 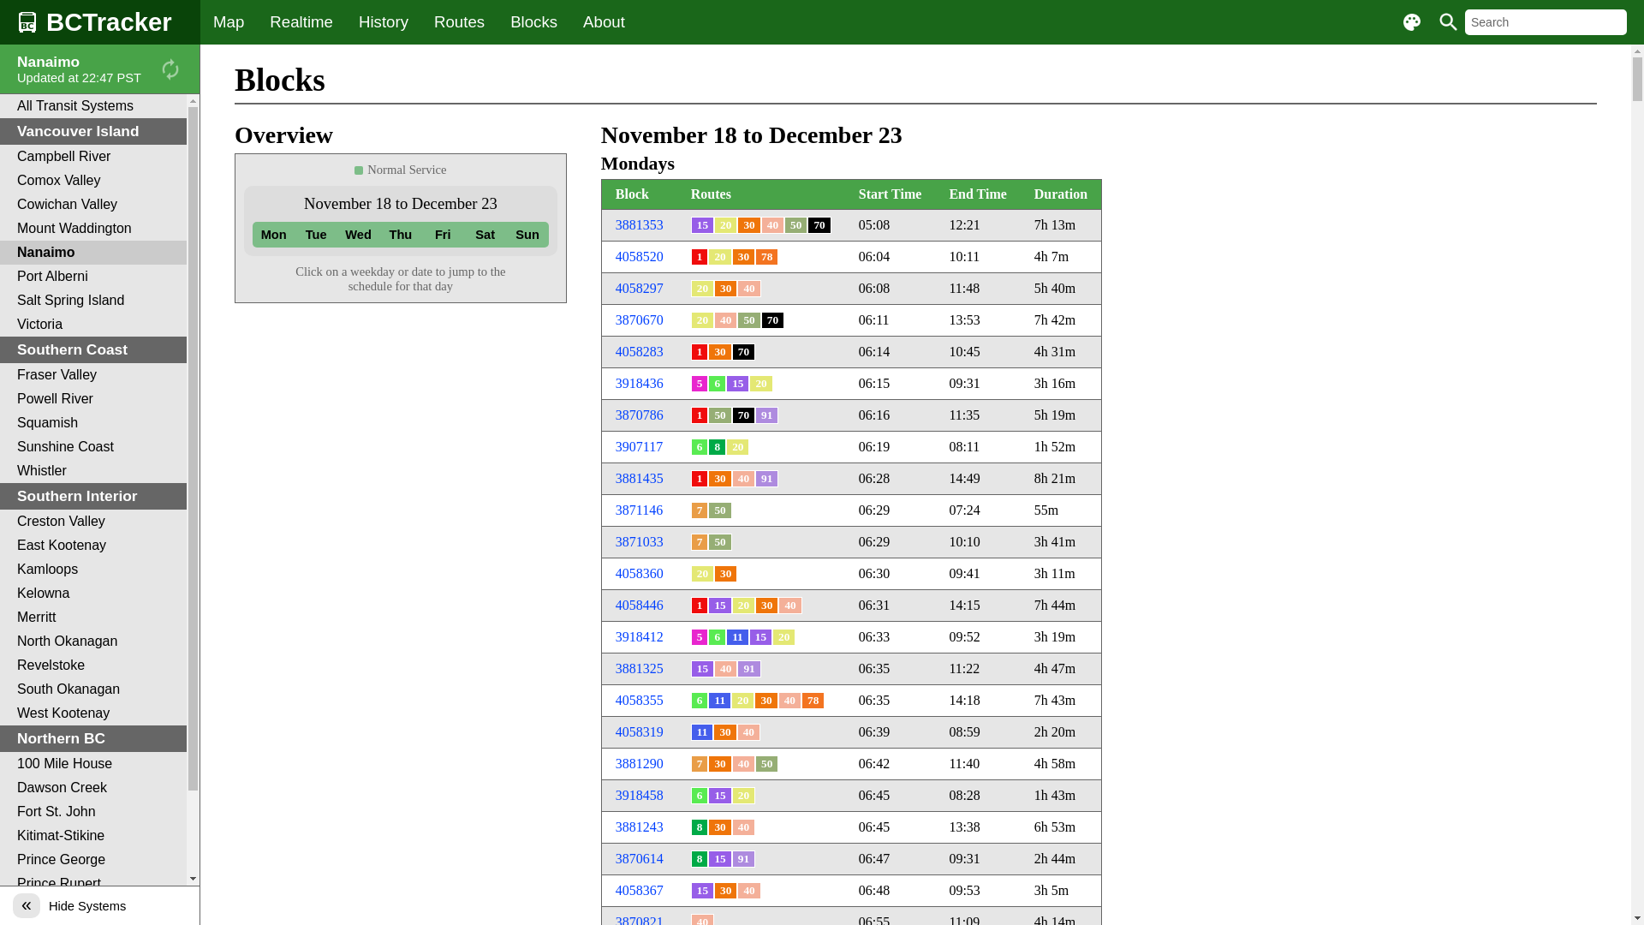 What do you see at coordinates (767, 764) in the screenshot?
I see `50` at bounding box center [767, 764].